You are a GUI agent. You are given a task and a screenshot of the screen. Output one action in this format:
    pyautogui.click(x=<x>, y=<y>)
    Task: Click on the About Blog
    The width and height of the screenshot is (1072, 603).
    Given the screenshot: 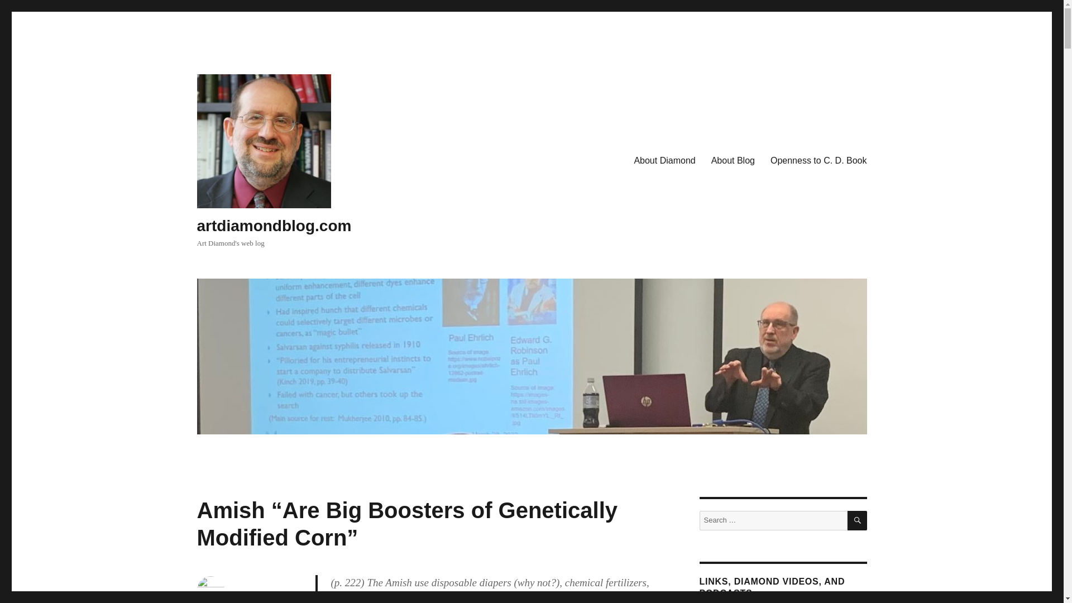 What is the action you would take?
    pyautogui.click(x=733, y=160)
    